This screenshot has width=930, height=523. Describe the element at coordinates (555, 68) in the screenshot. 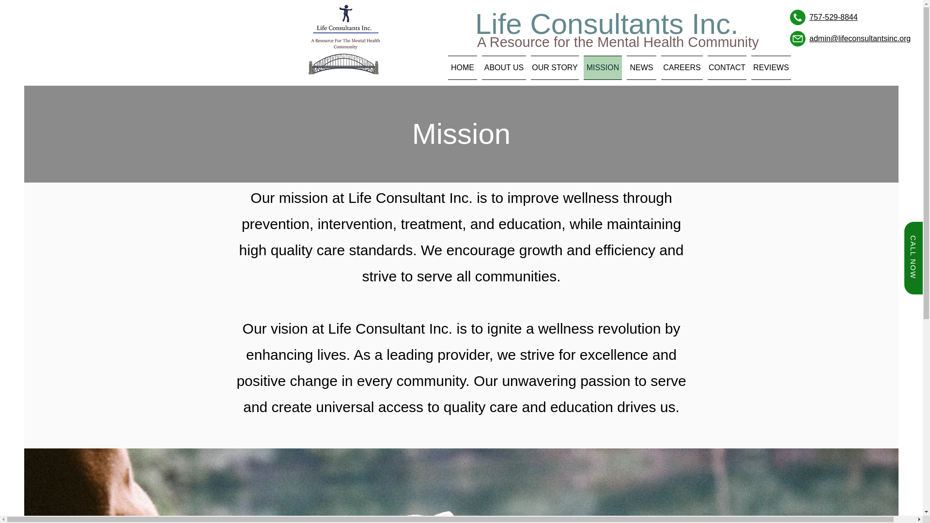

I see `OUR STORY` at that location.